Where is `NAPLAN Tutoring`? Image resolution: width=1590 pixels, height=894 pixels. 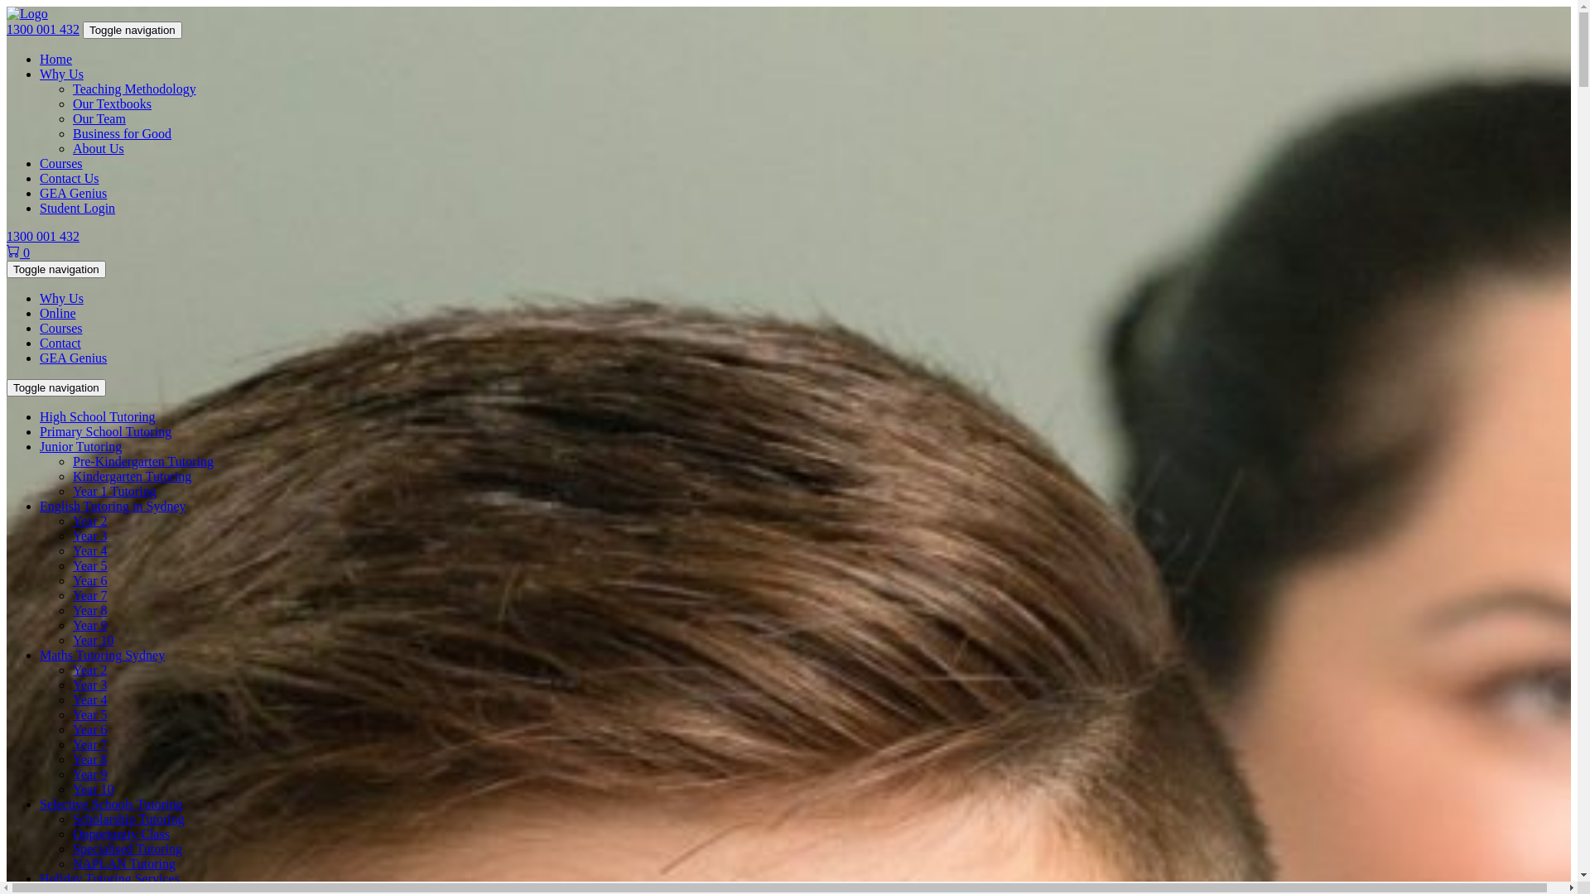
NAPLAN Tutoring is located at coordinates (124, 864).